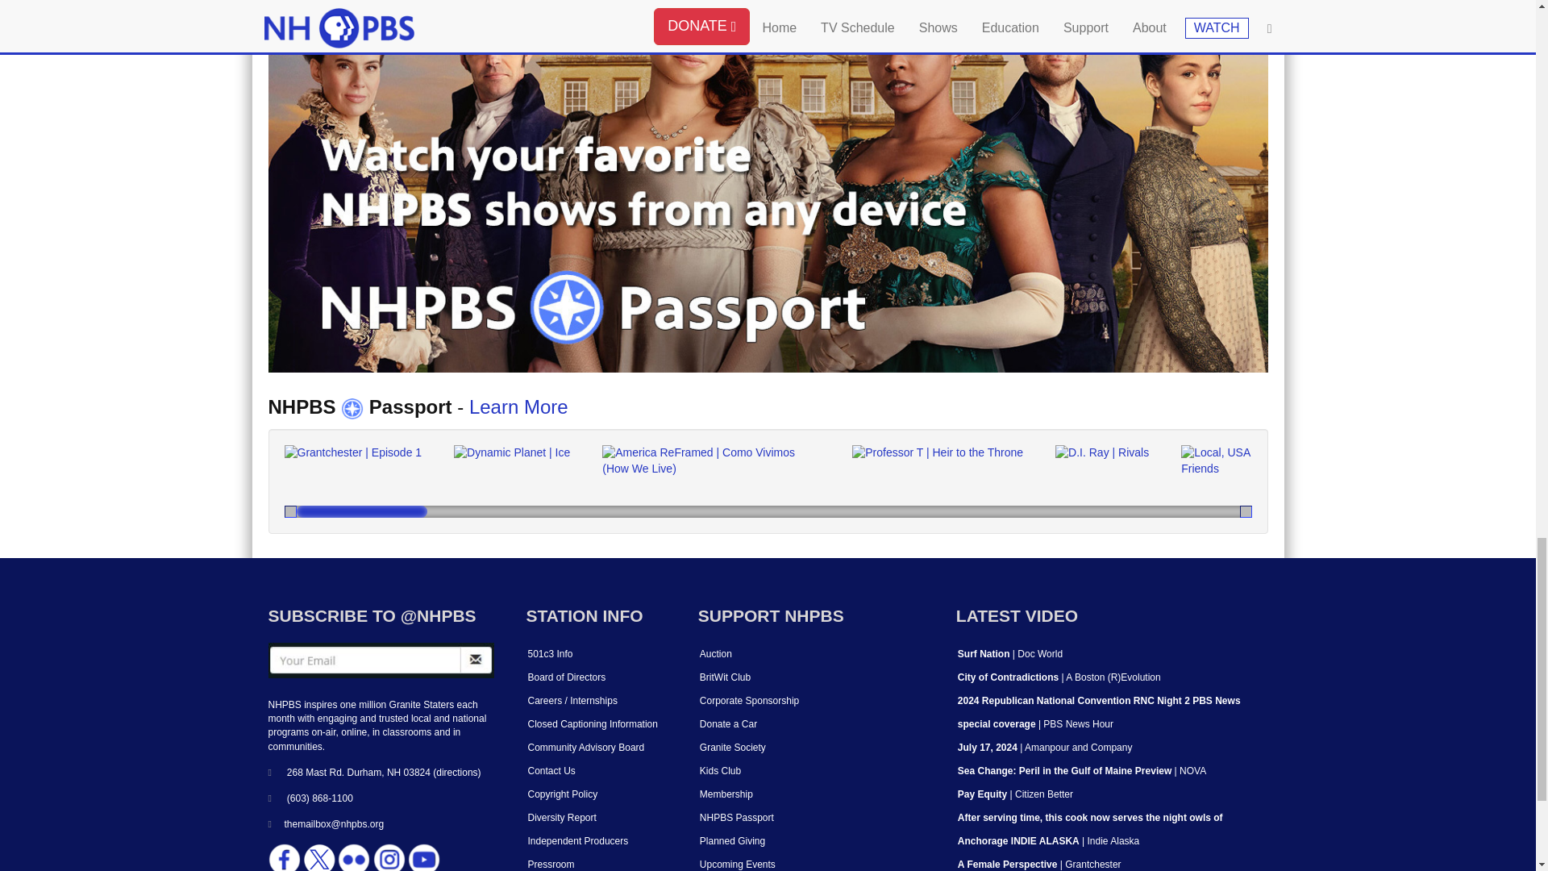 The height and width of the screenshot is (871, 1548). Describe the element at coordinates (456, 773) in the screenshot. I see `Directions` at that location.